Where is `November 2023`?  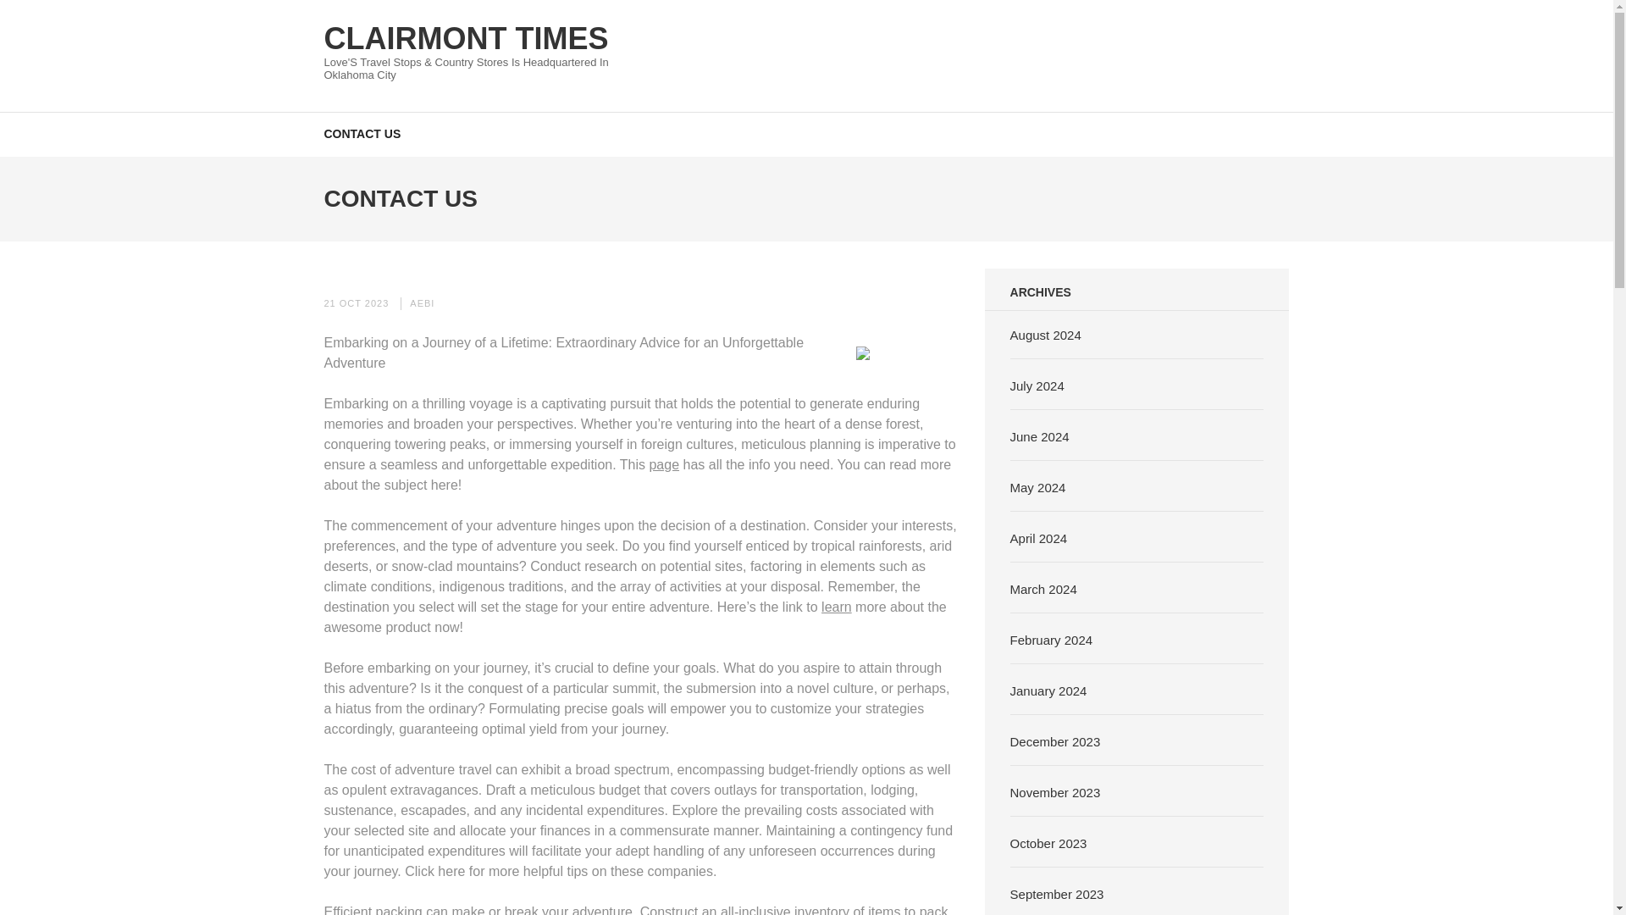 November 2023 is located at coordinates (1055, 791).